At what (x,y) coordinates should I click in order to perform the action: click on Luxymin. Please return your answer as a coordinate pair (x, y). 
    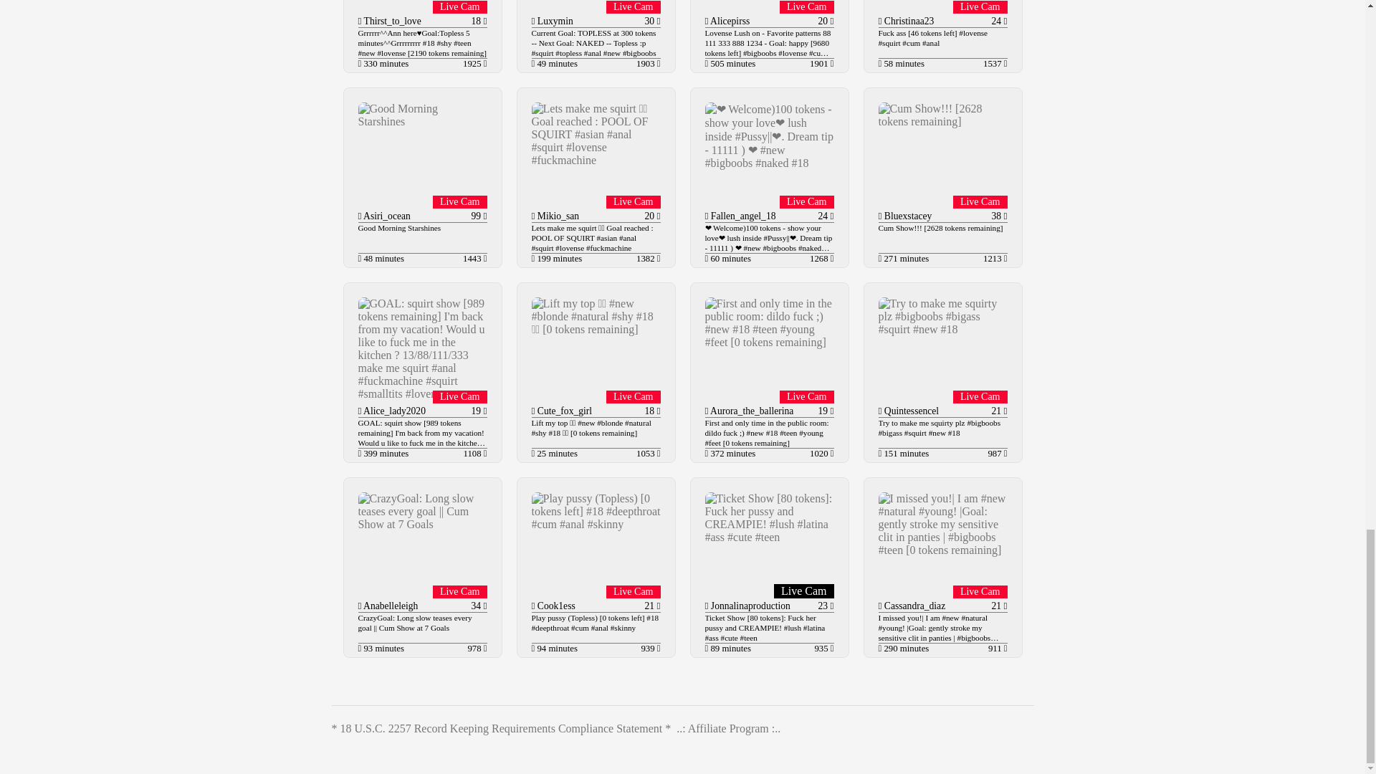
    Looking at the image, I should click on (553, 20).